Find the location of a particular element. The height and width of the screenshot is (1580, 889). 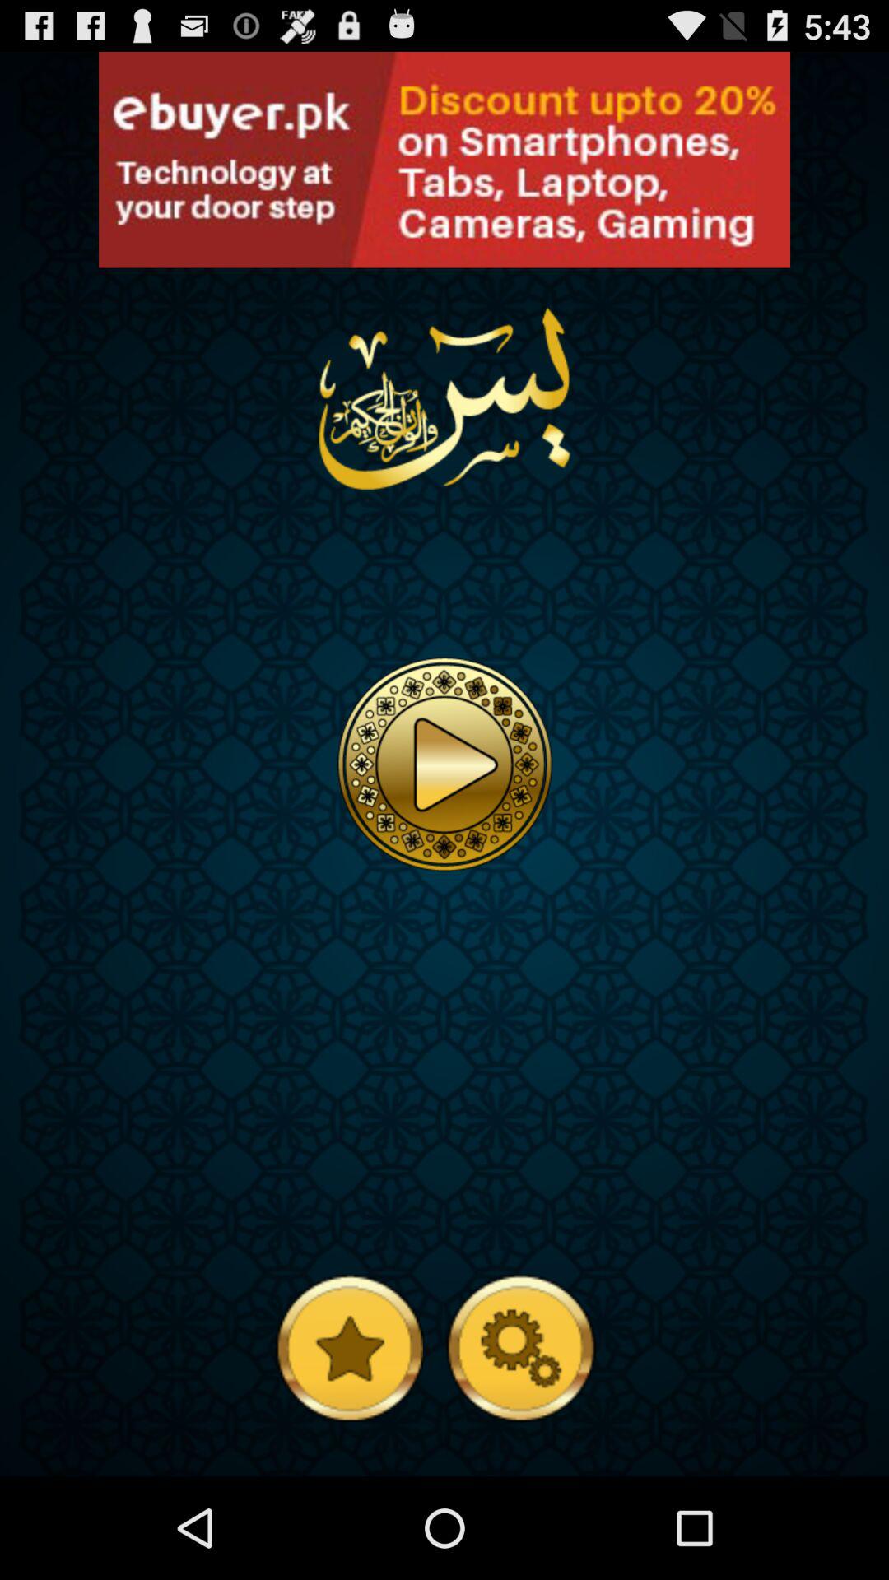

config is located at coordinates (520, 1346).